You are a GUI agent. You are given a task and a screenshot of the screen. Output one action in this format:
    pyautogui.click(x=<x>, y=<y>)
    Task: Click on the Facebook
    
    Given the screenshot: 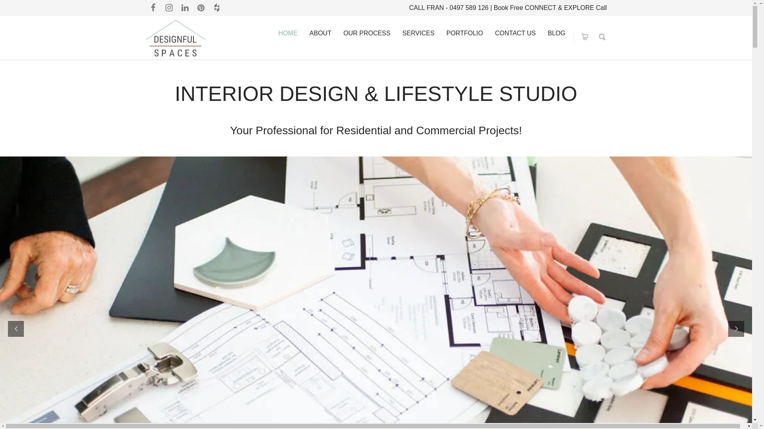 What is the action you would take?
    pyautogui.click(x=153, y=8)
    